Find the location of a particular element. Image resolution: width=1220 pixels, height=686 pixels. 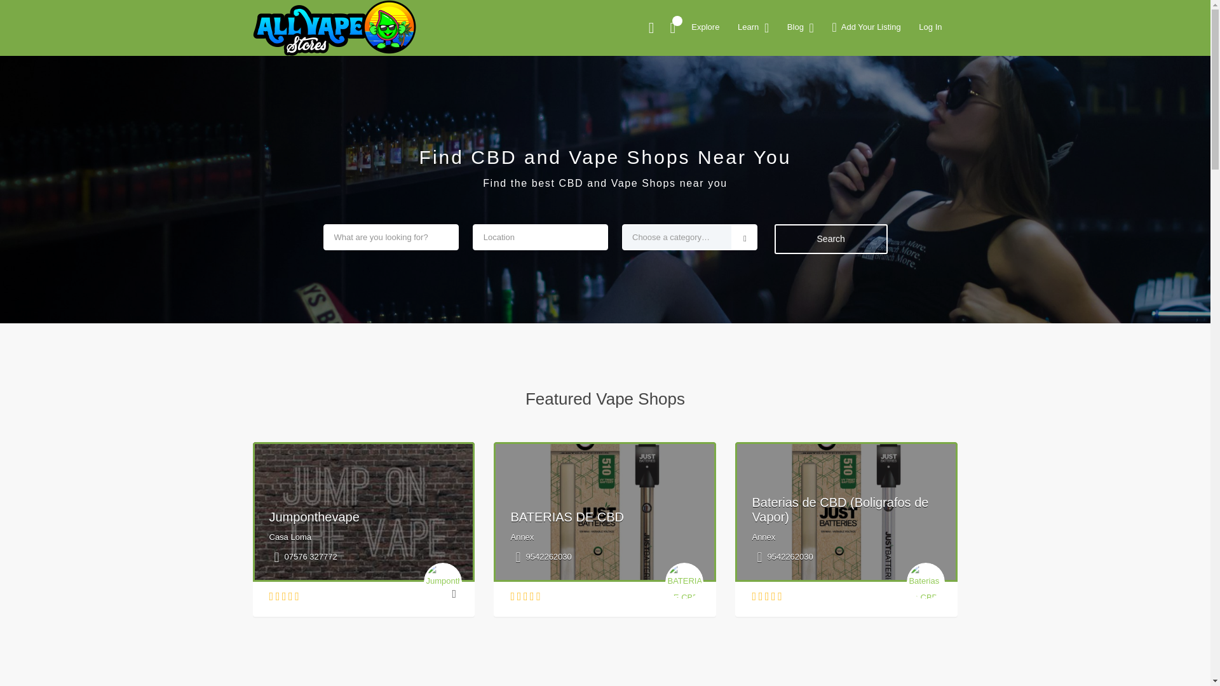

ADMINISTRATOR is located at coordinates (349, 100).